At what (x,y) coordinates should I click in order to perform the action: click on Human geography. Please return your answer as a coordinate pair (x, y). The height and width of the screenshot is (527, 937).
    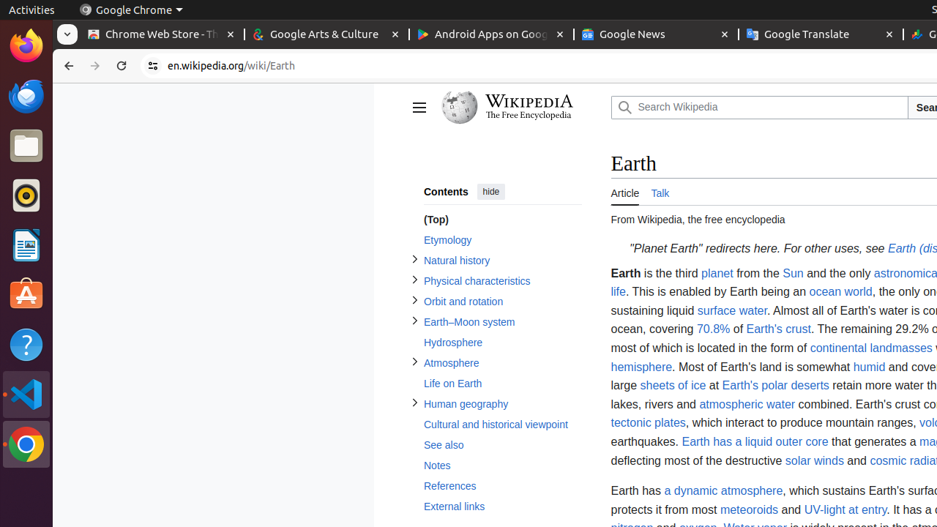
    Looking at the image, I should click on (502, 404).